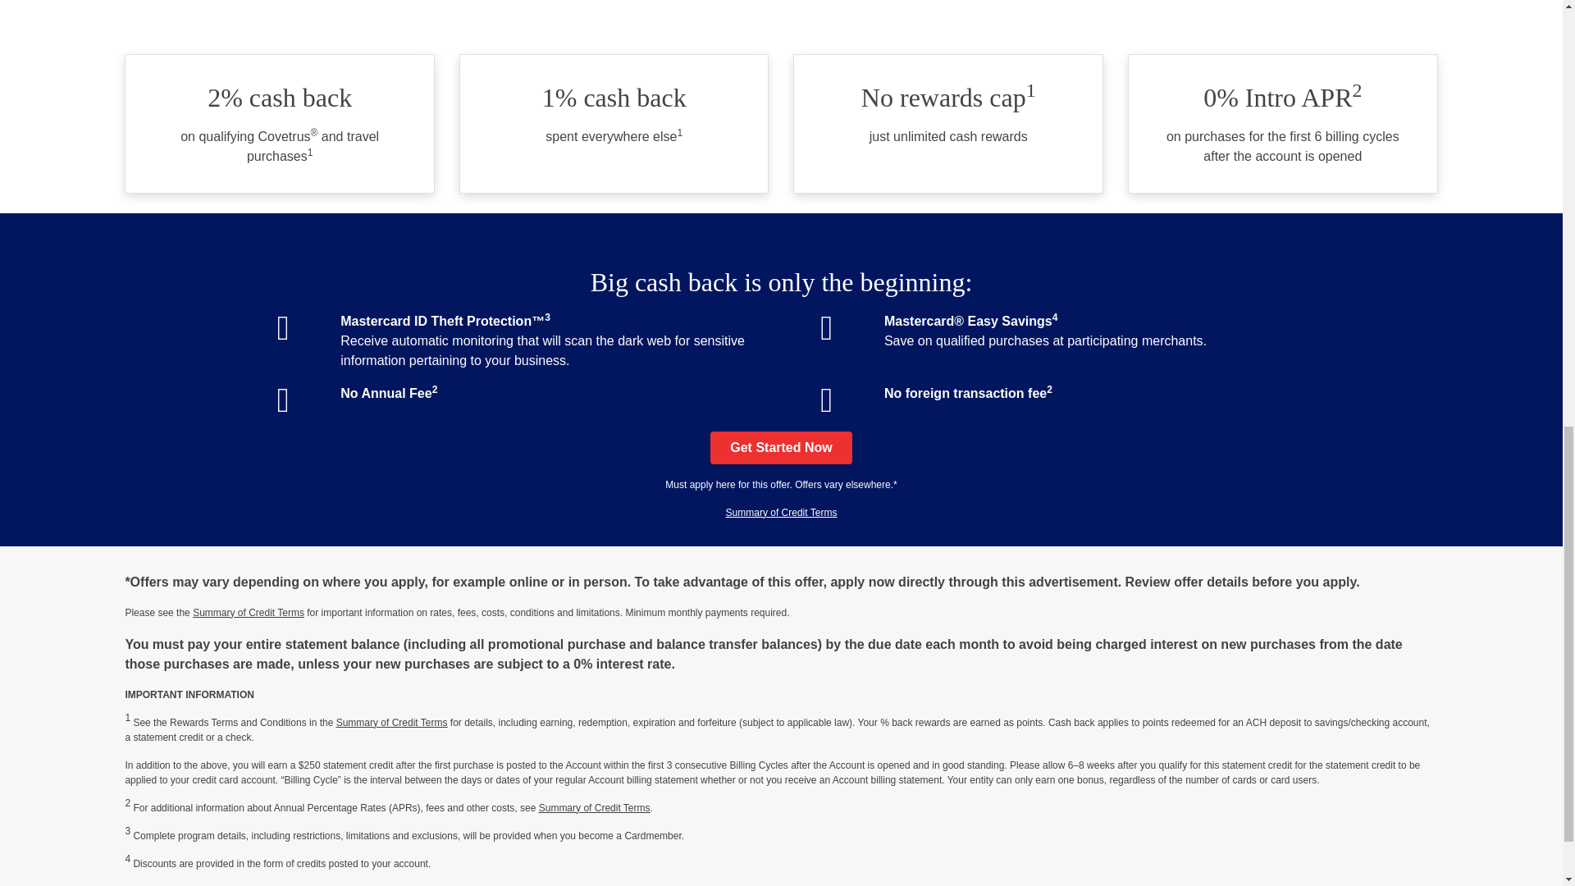 The width and height of the screenshot is (1575, 886). Describe the element at coordinates (782, 512) in the screenshot. I see `Summary of Credit Terms` at that location.